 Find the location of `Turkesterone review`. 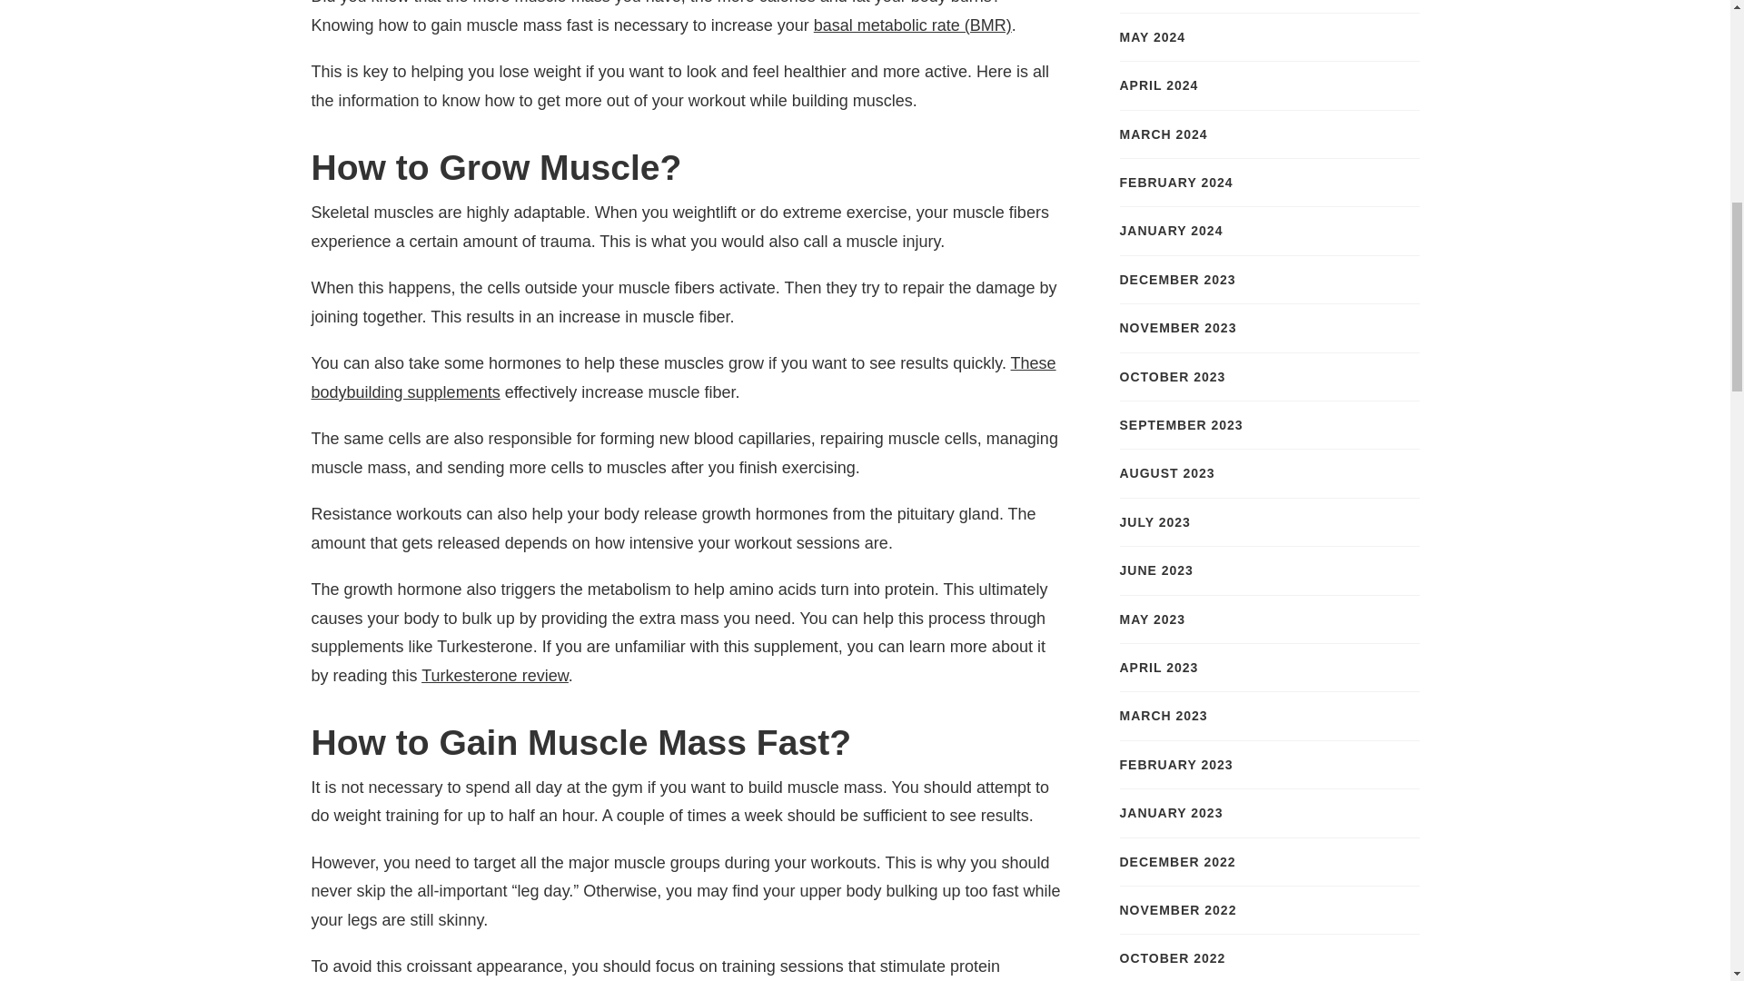

Turkesterone review is located at coordinates (494, 676).